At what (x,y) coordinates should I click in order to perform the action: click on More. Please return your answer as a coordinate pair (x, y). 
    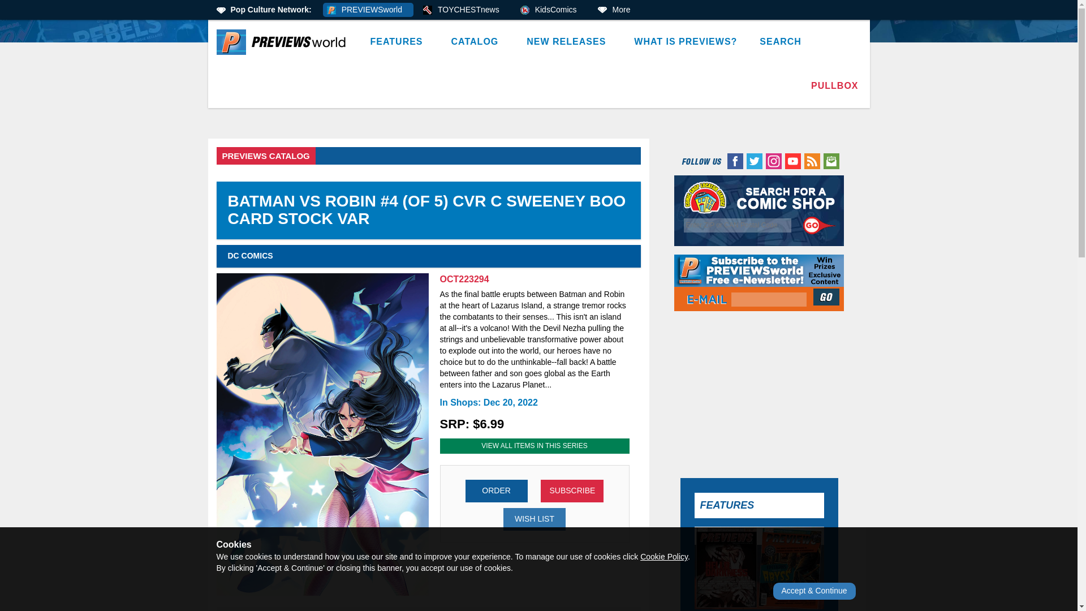
    Looking at the image, I should click on (618, 10).